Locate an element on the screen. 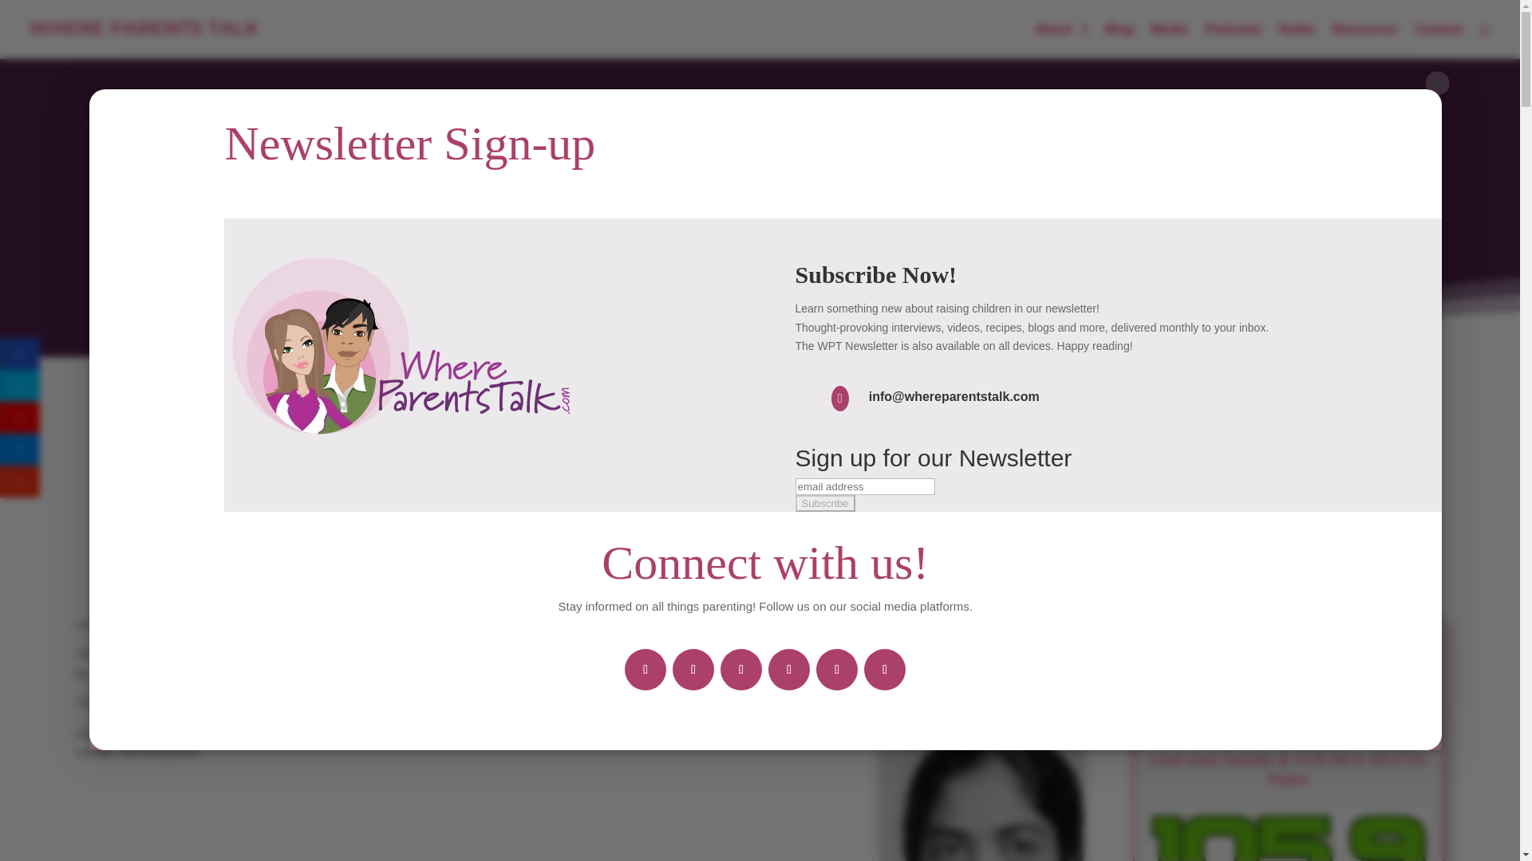  About is located at coordinates (1061, 41).